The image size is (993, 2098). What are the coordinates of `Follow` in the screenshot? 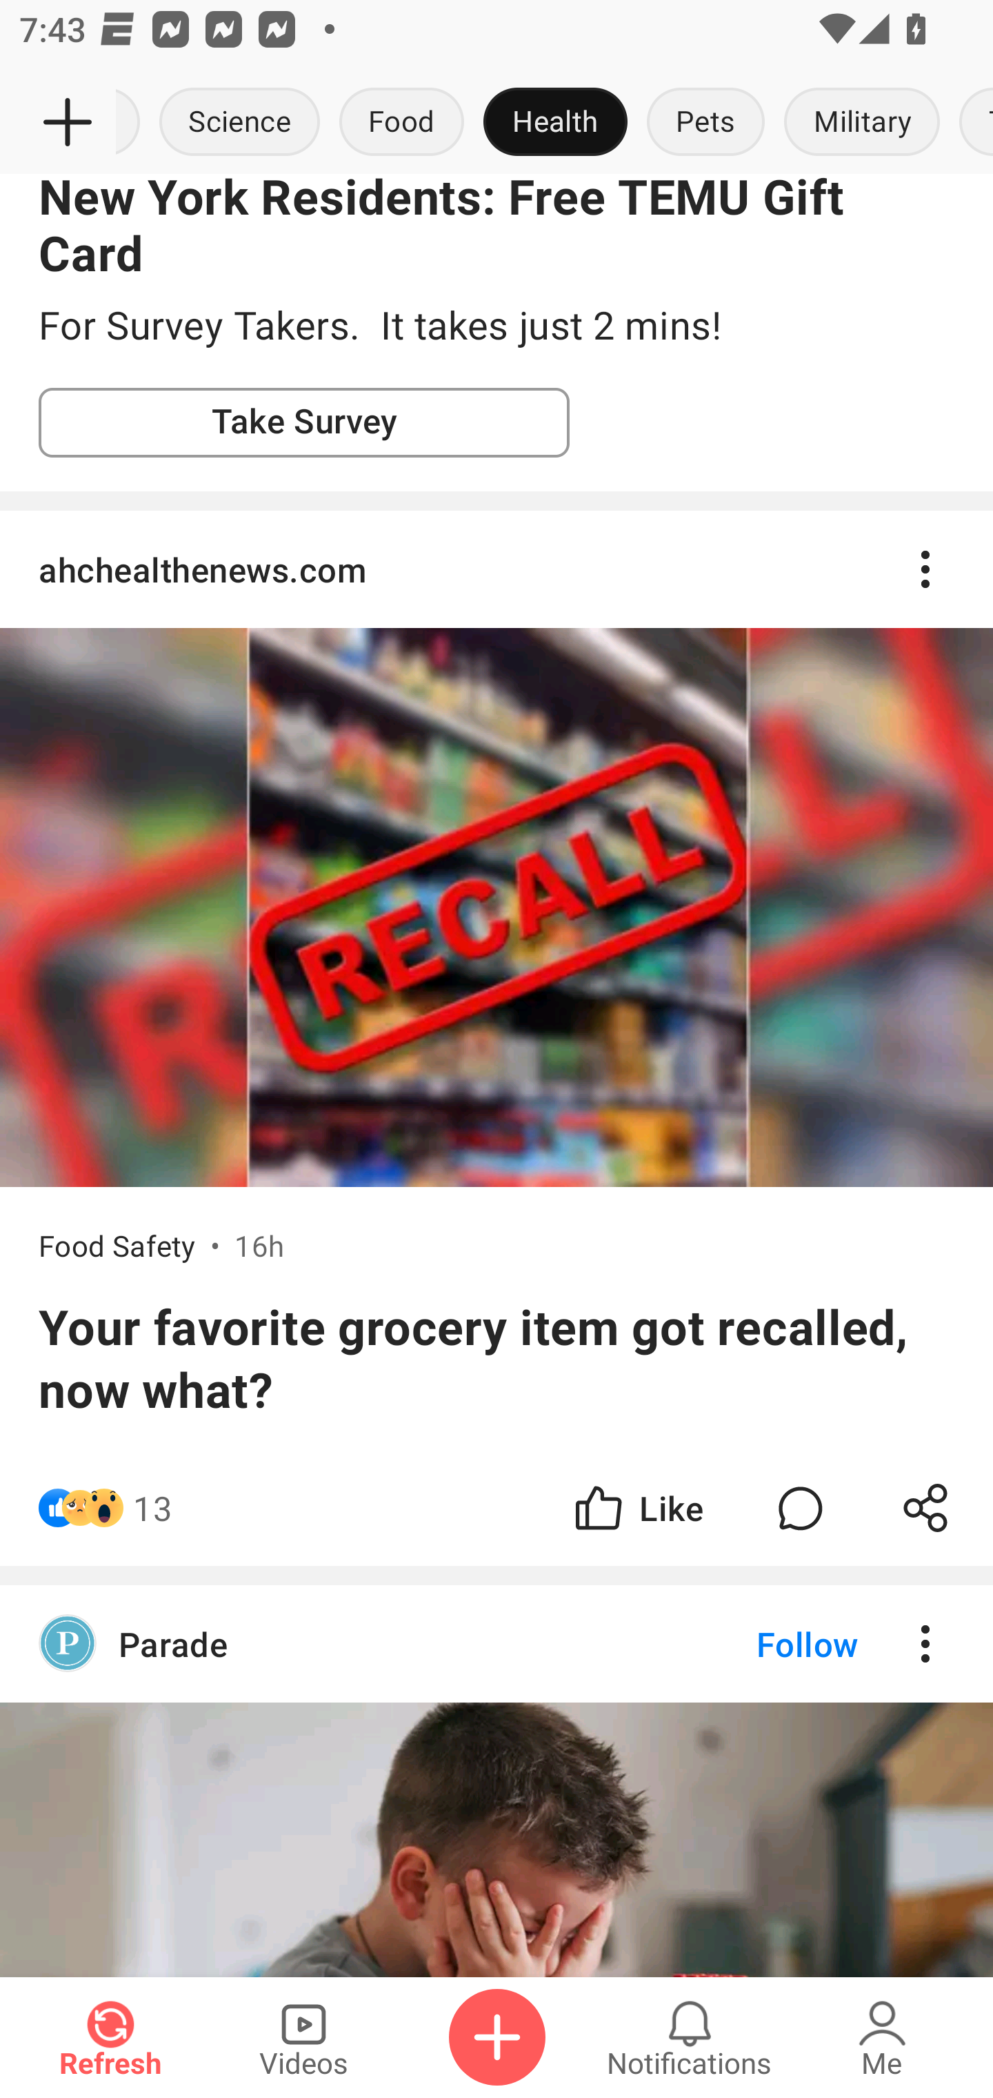 It's located at (761, 1645).